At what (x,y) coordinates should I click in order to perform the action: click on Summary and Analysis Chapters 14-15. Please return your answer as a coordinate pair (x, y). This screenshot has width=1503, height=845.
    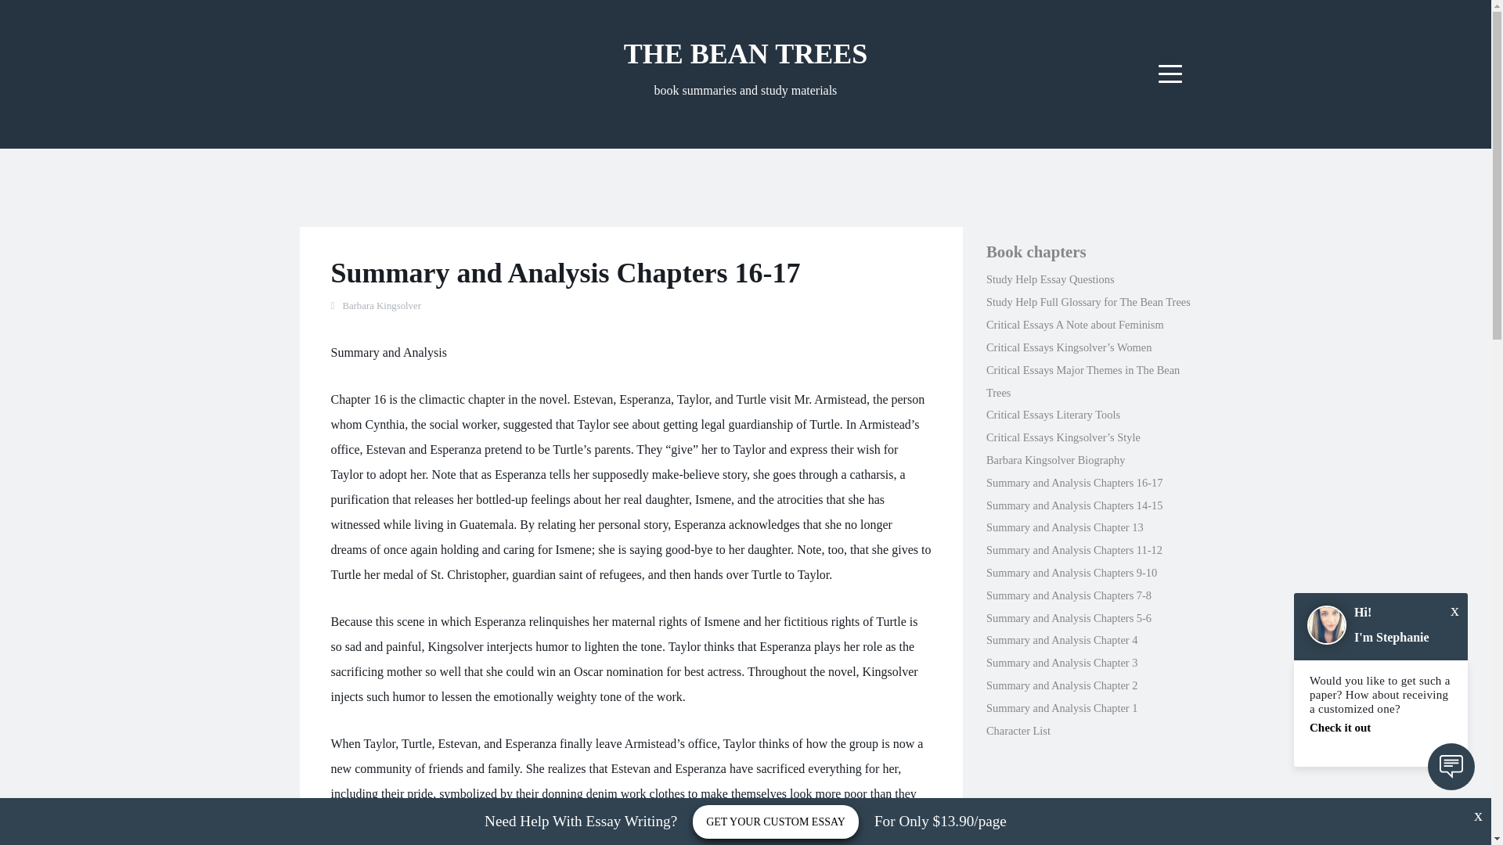
    Looking at the image, I should click on (1074, 505).